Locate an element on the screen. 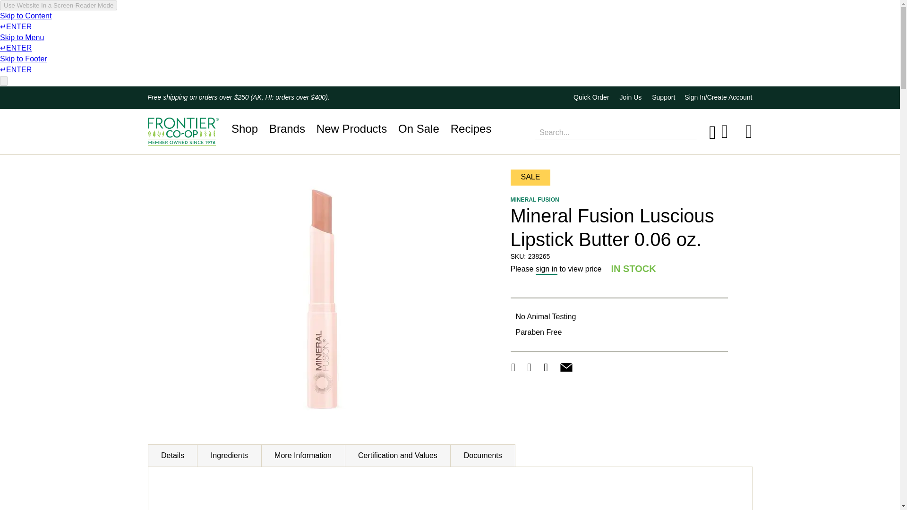  Join Us is located at coordinates (631, 97).